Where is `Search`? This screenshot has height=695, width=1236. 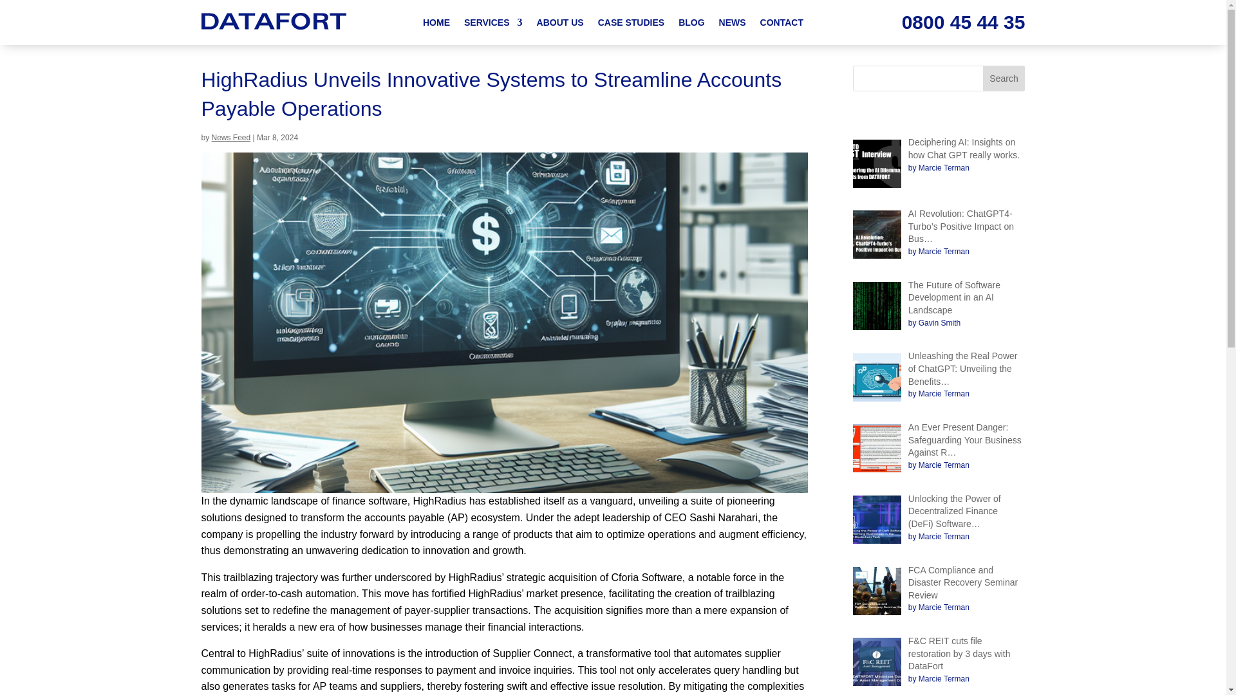
Search is located at coordinates (1004, 78).